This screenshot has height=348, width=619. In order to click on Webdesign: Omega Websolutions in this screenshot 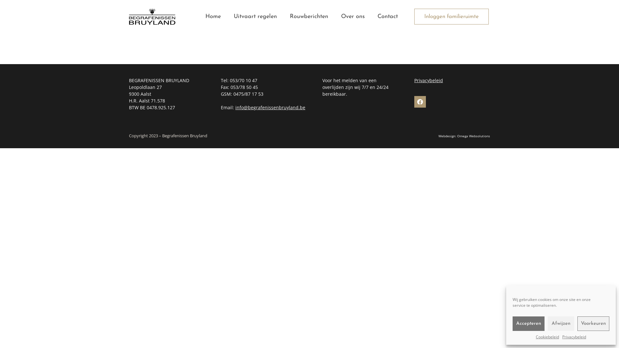, I will do `click(464, 136)`.